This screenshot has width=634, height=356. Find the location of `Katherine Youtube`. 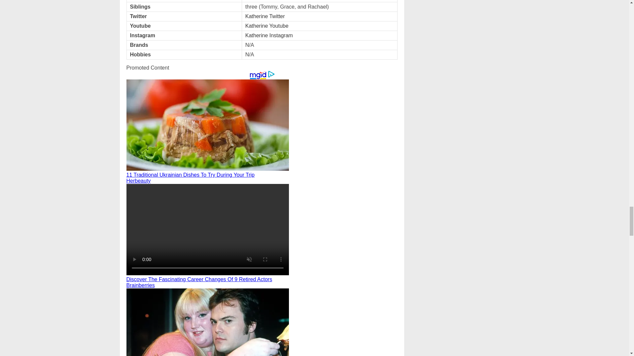

Katherine Youtube is located at coordinates (267, 26).